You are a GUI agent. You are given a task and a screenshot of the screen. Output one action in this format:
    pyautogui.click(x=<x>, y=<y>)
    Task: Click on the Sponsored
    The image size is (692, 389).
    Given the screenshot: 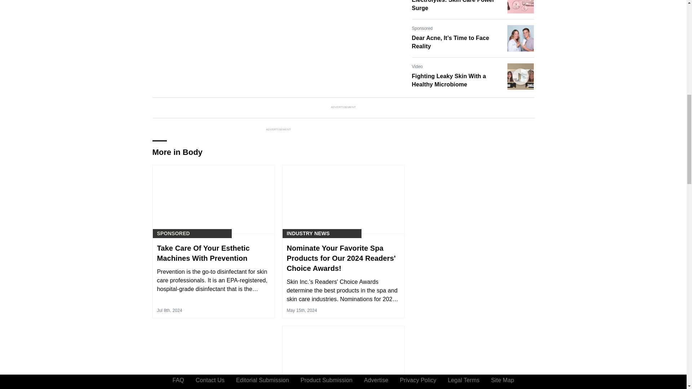 What is the action you would take?
    pyautogui.click(x=422, y=28)
    